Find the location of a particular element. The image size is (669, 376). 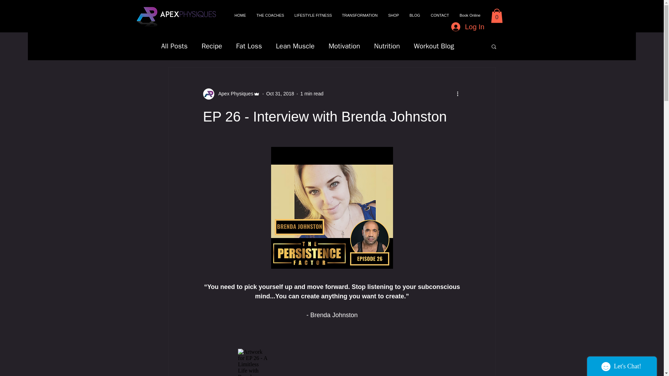

THE COACHES is located at coordinates (270, 15).